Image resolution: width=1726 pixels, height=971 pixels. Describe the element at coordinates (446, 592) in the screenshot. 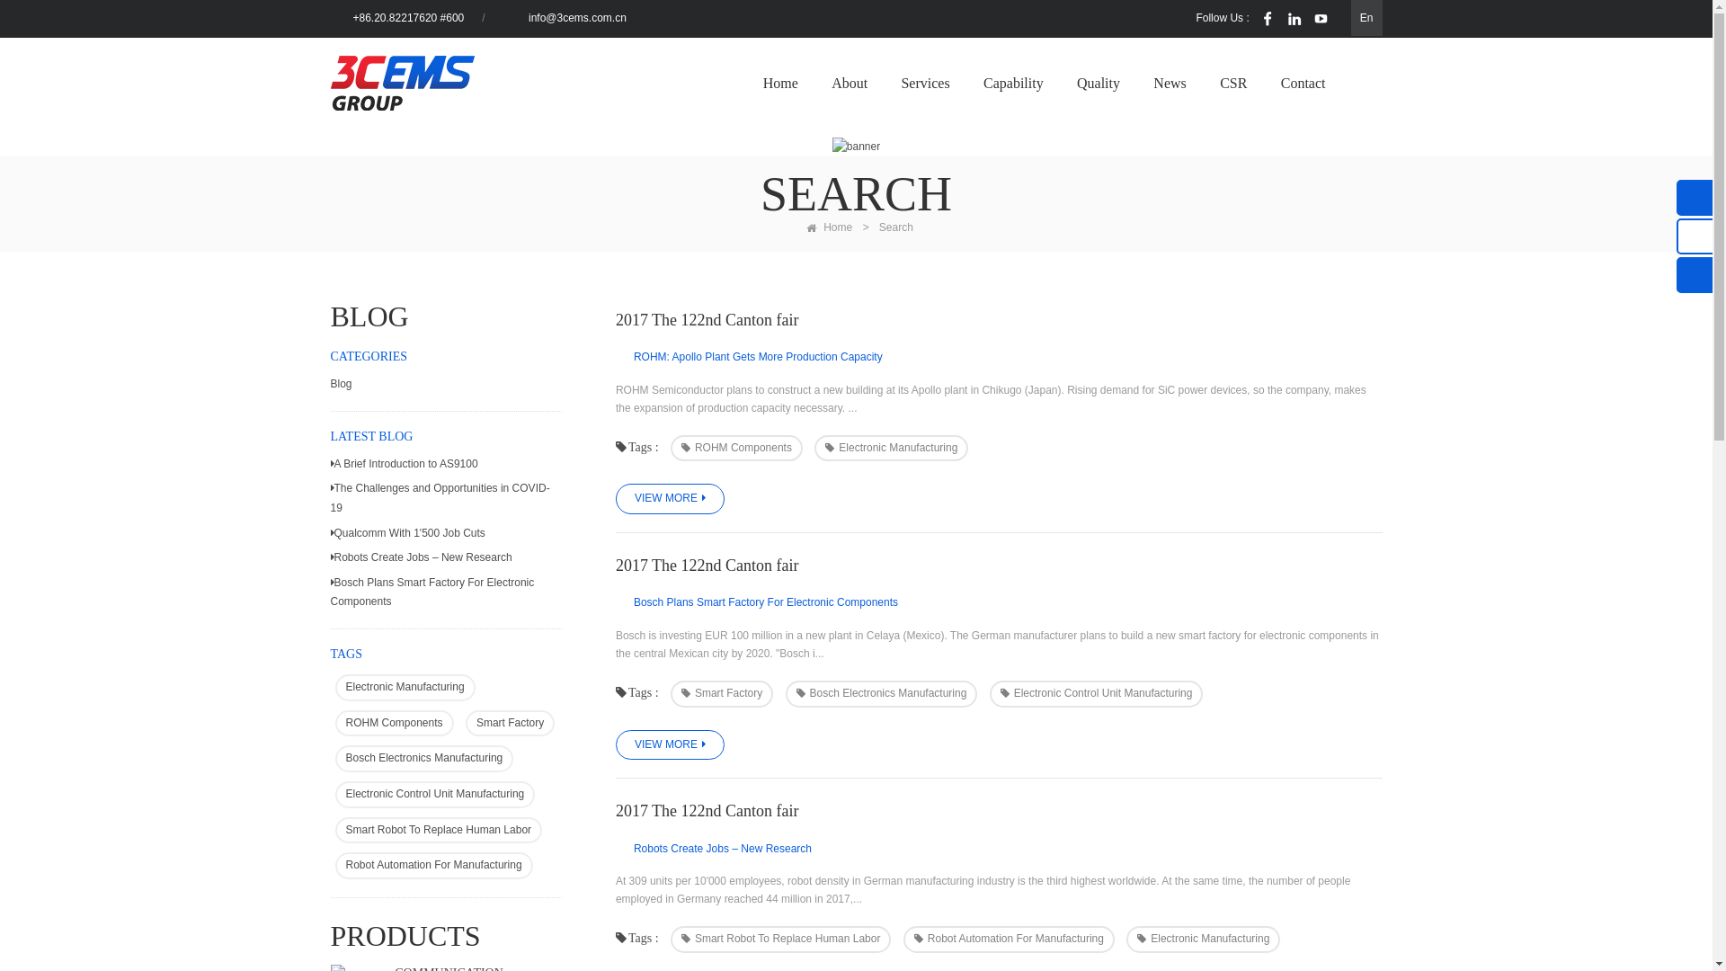

I see `Bosch Plans Smart Factory For Electronic Components` at that location.